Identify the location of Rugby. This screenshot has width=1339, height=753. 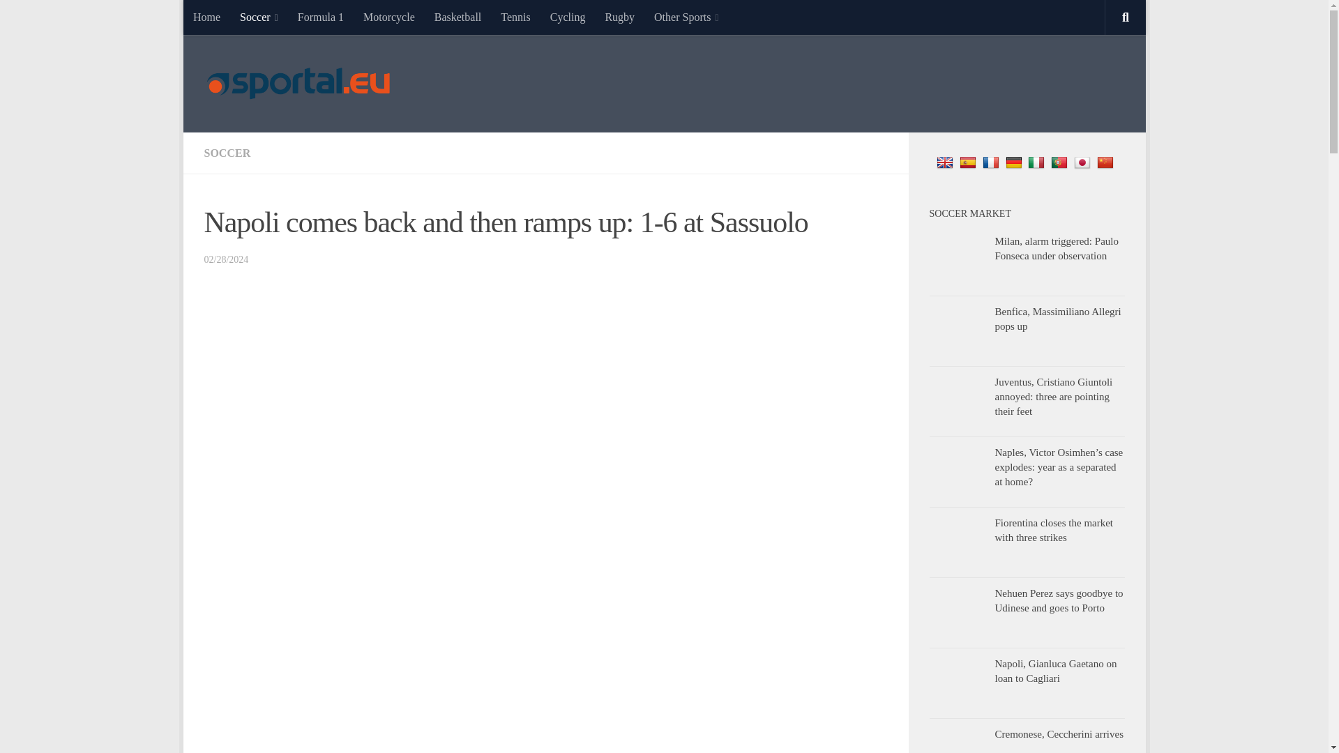
(619, 17).